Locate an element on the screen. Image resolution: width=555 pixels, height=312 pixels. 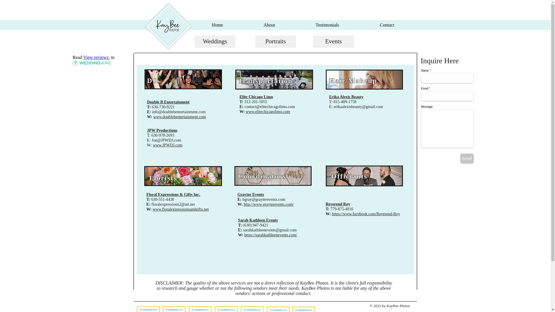
Testimonials is located at coordinates (327, 25).